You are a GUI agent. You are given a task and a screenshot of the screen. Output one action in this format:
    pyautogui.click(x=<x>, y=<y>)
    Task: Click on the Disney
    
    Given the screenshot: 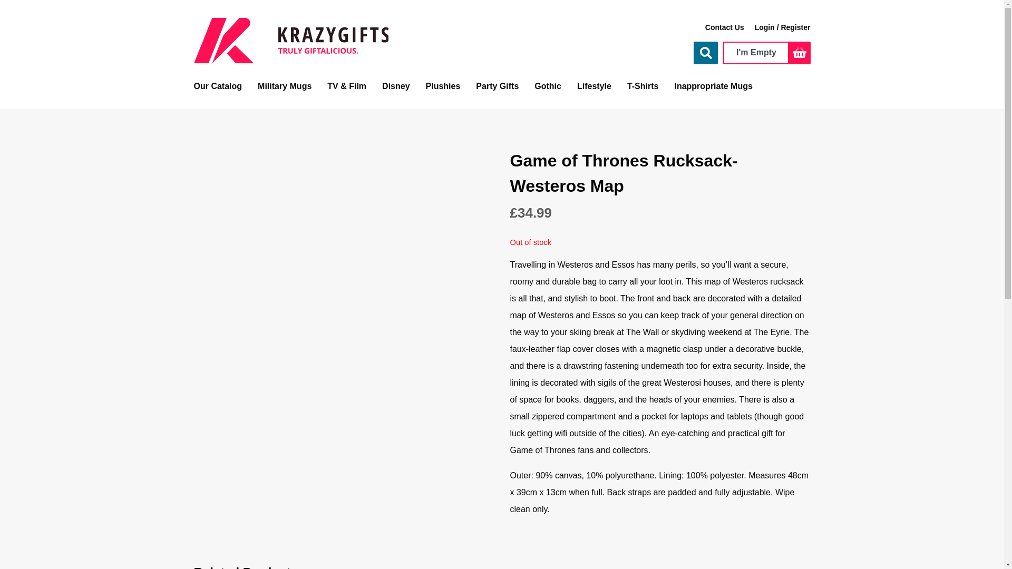 What is the action you would take?
    pyautogui.click(x=396, y=86)
    